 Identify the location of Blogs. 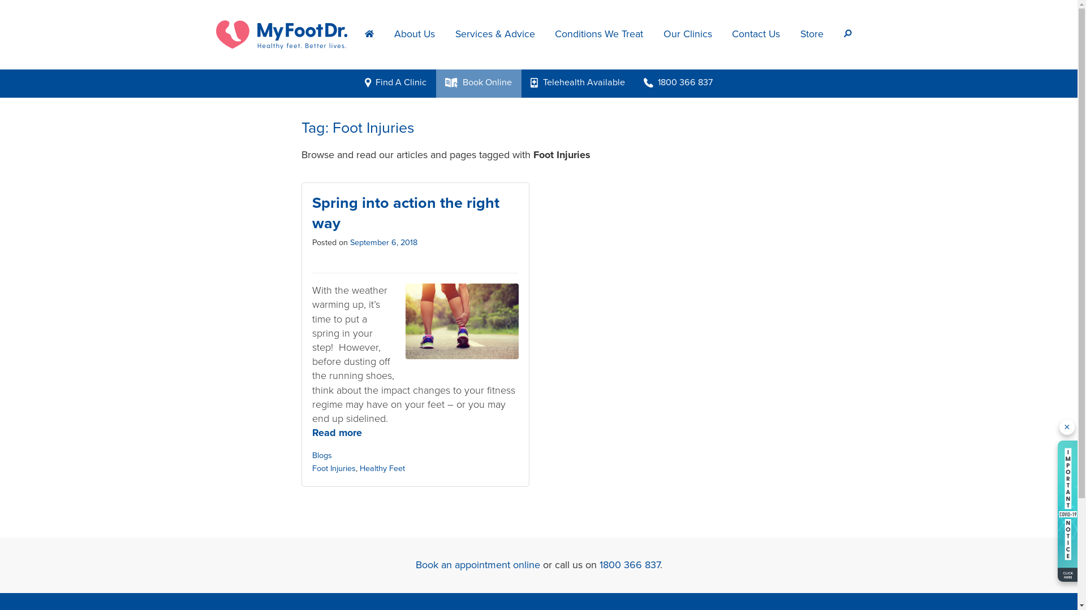
(322, 455).